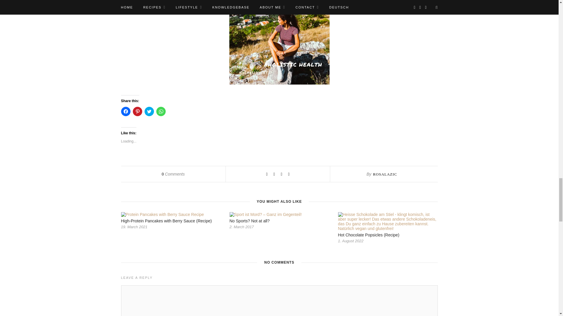 The height and width of the screenshot is (316, 563). What do you see at coordinates (385, 174) in the screenshot?
I see `Posts by rosalazic` at bounding box center [385, 174].